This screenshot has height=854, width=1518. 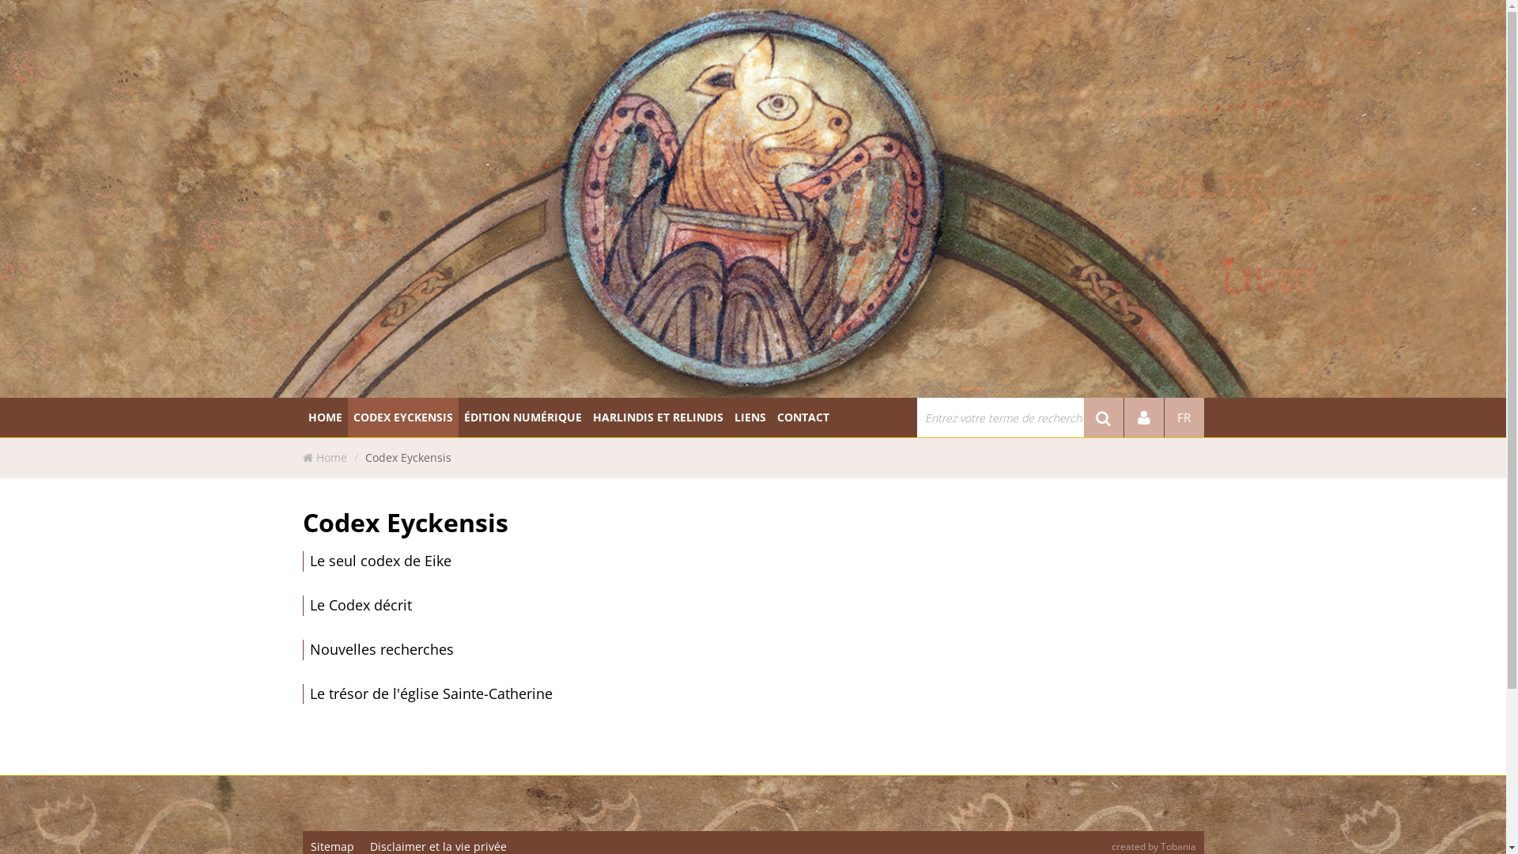 What do you see at coordinates (750, 418) in the screenshot?
I see `LIENS` at bounding box center [750, 418].